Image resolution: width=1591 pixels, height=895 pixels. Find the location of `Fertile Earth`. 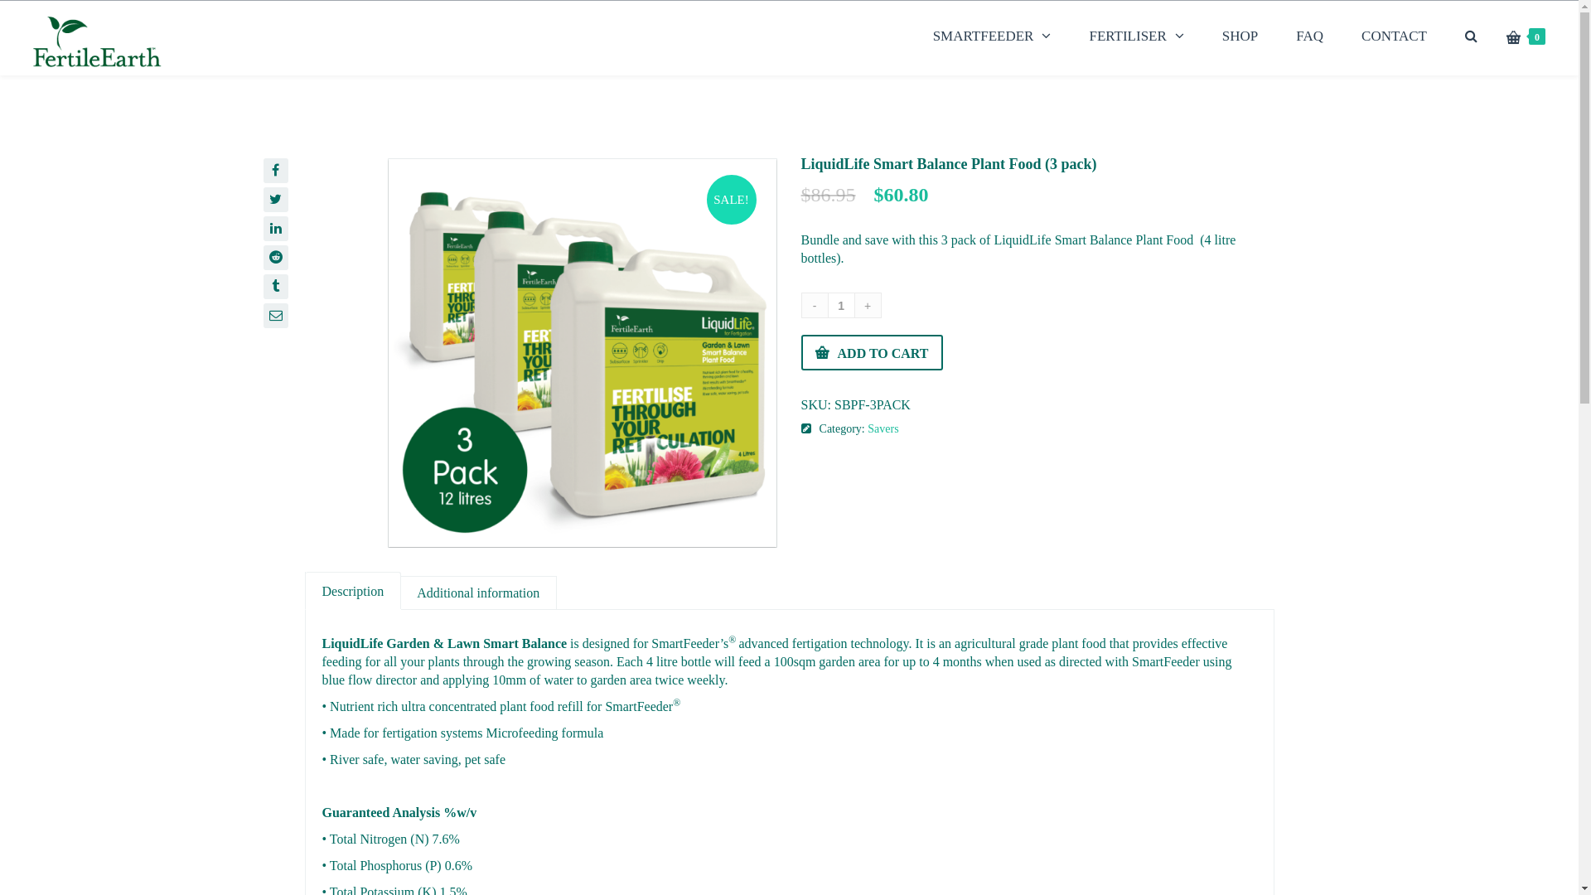

Fertile Earth is located at coordinates (98, 38).